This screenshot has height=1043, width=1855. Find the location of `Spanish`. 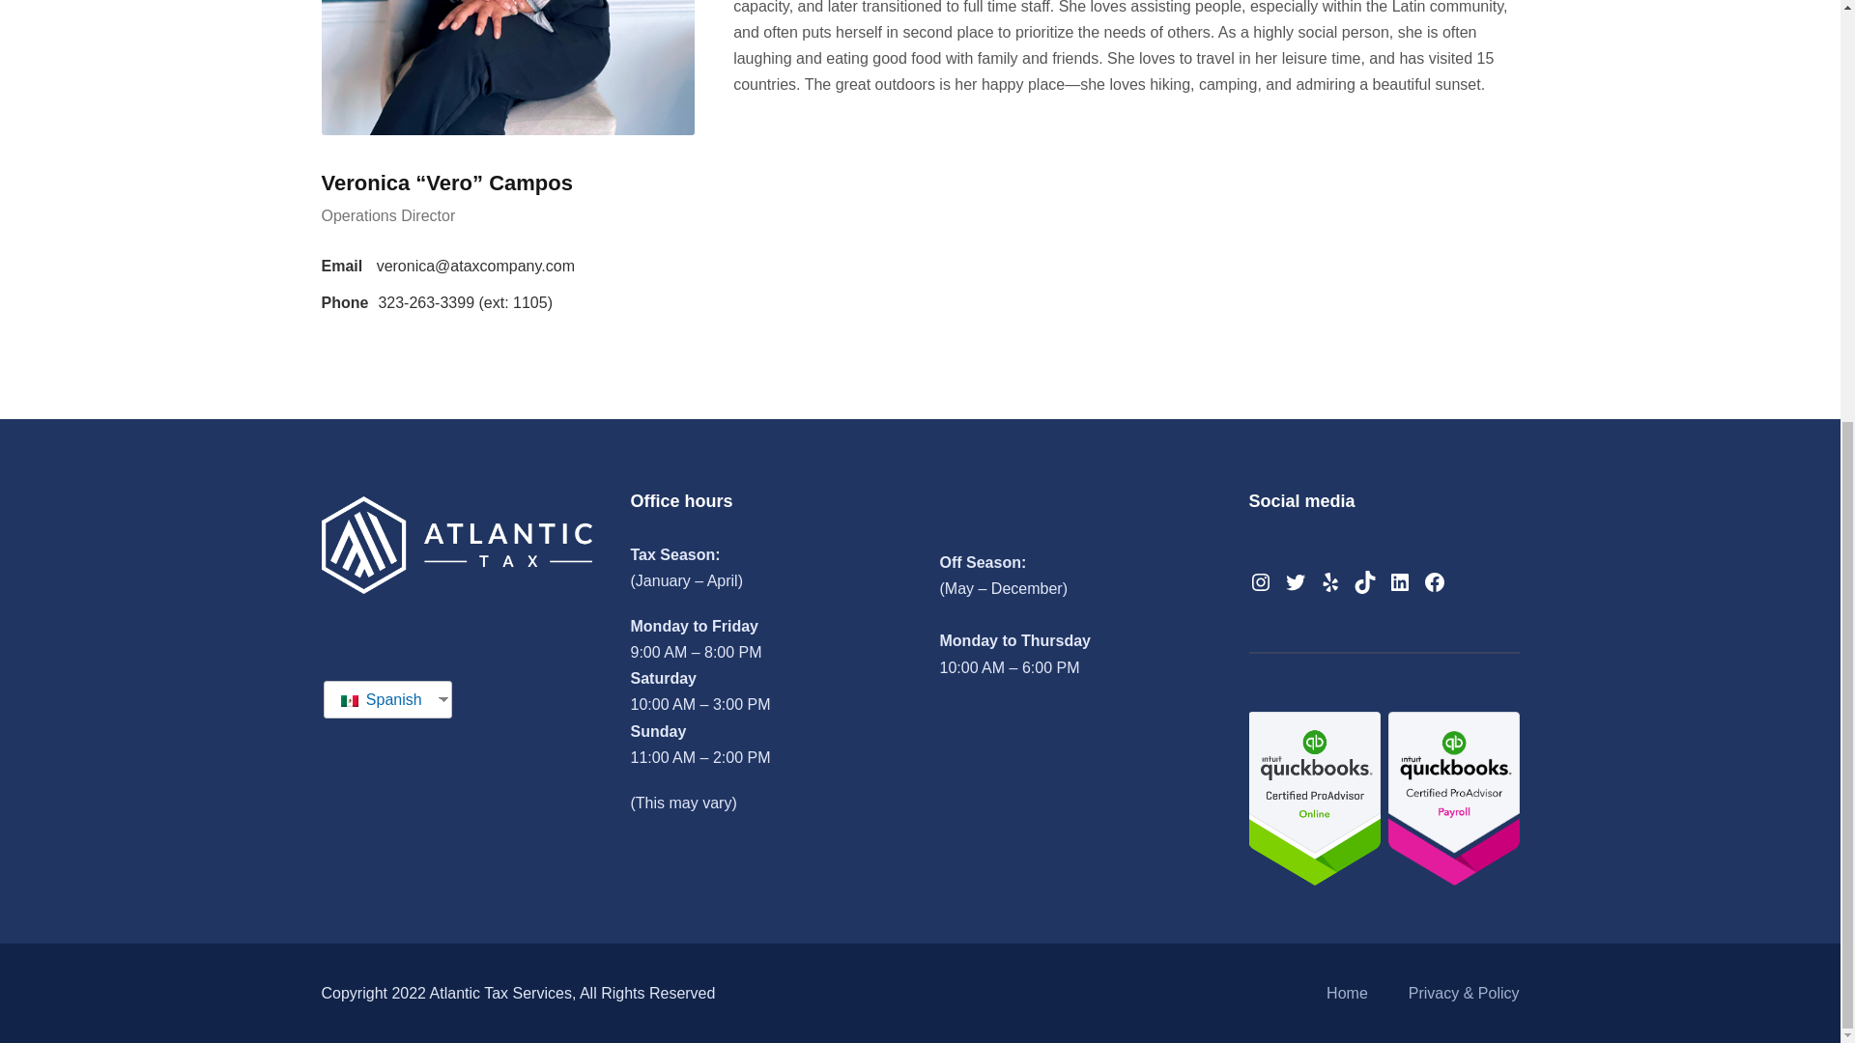

Spanish is located at coordinates (350, 700).